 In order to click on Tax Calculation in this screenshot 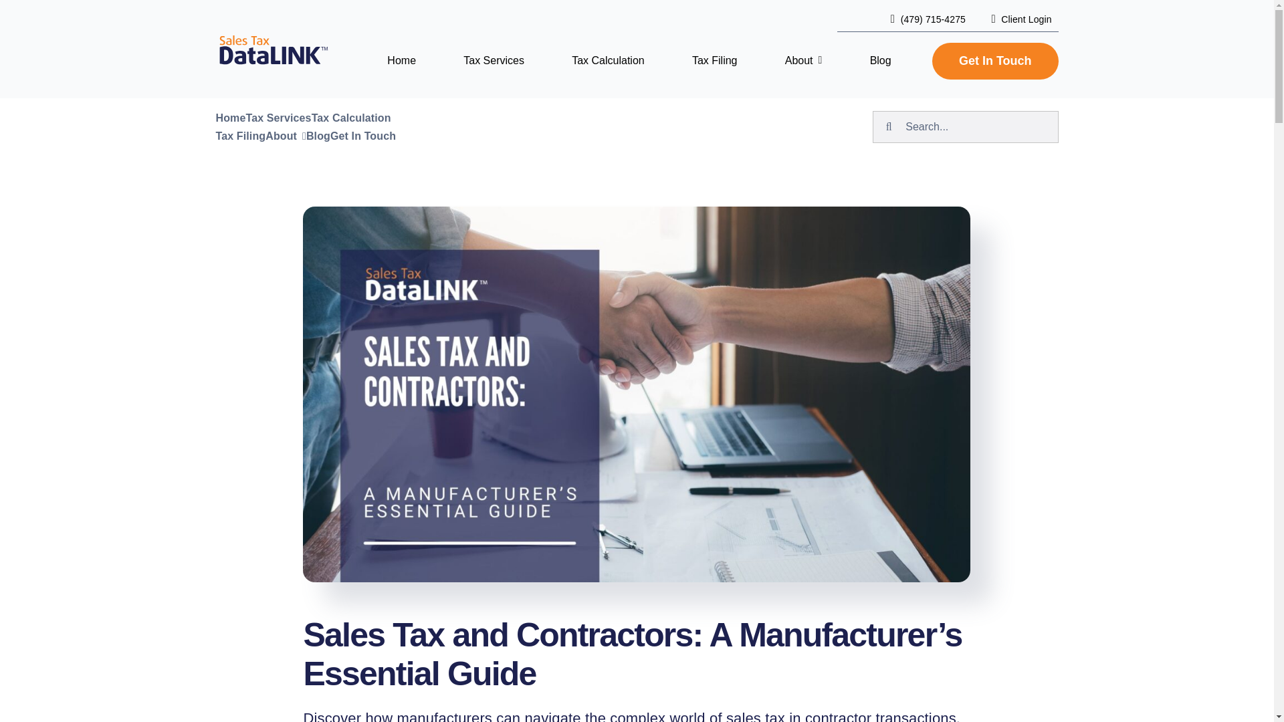, I will do `click(607, 60)`.